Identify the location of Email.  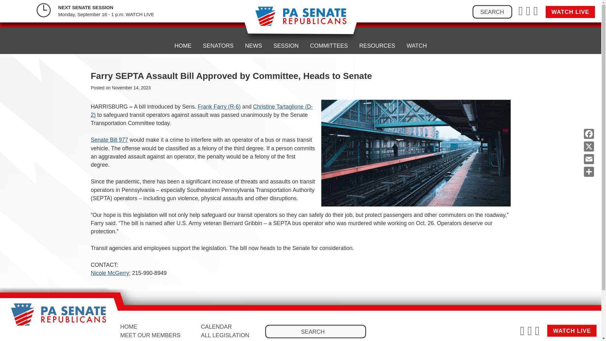
(589, 159).